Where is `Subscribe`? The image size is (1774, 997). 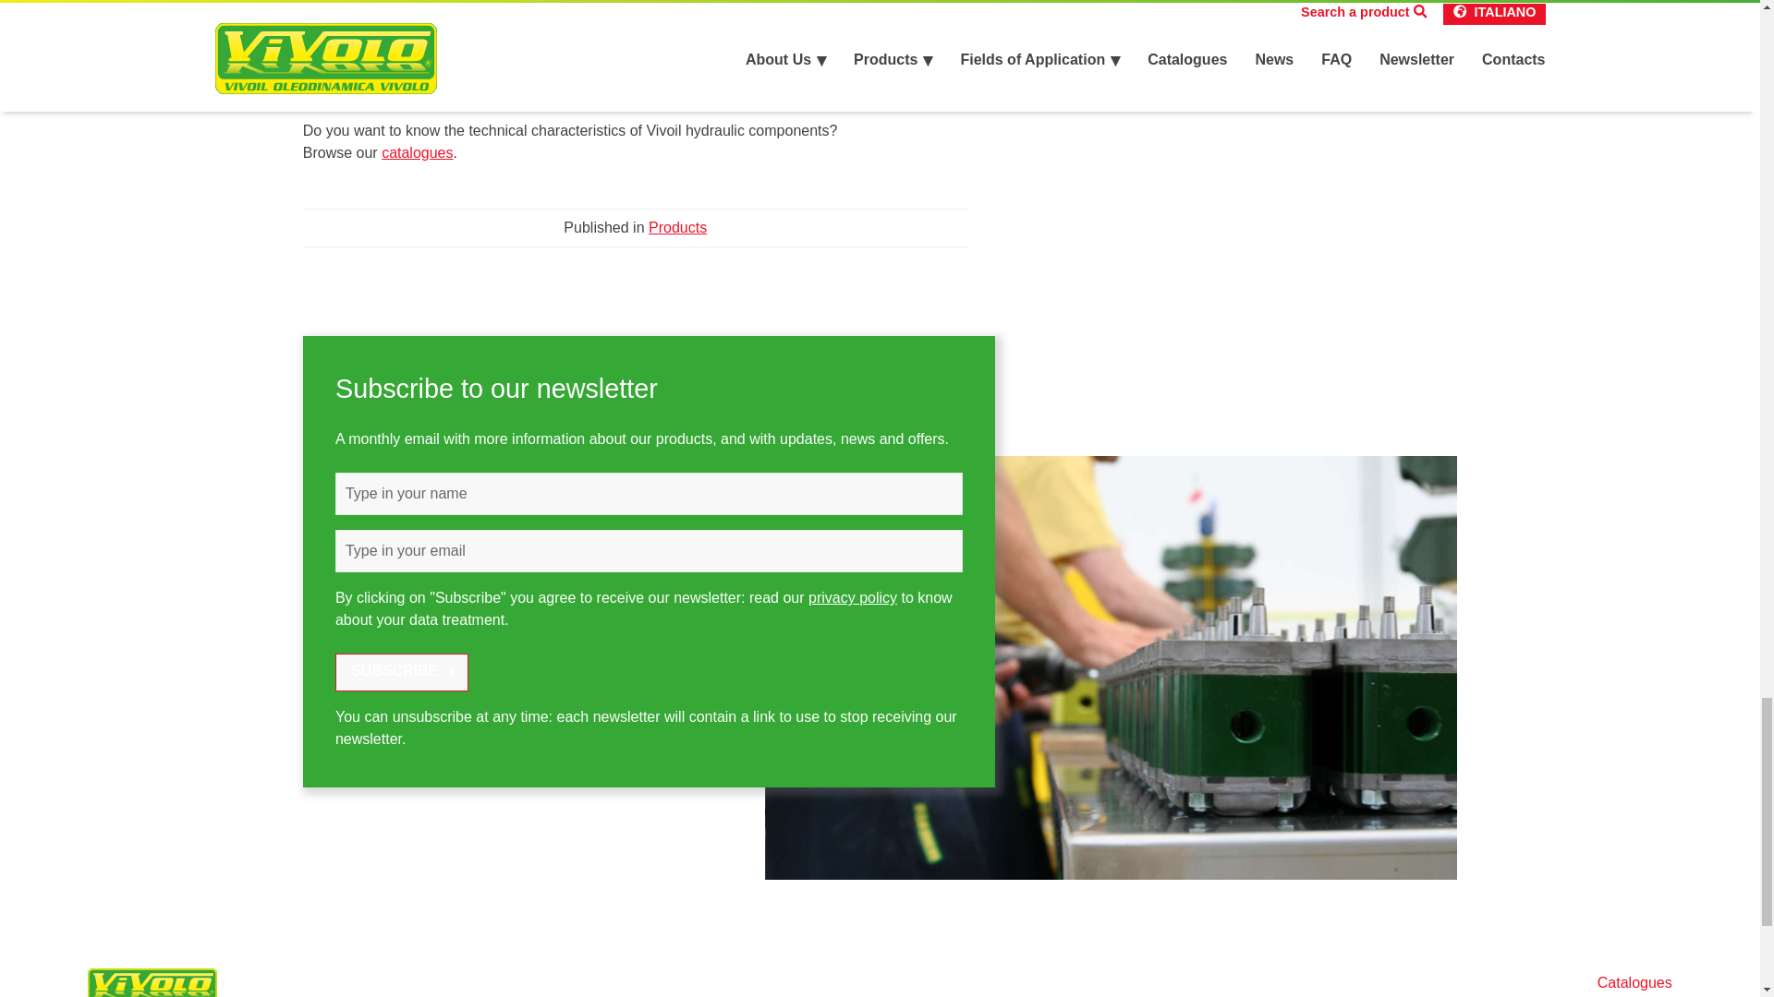 Subscribe is located at coordinates (401, 672).